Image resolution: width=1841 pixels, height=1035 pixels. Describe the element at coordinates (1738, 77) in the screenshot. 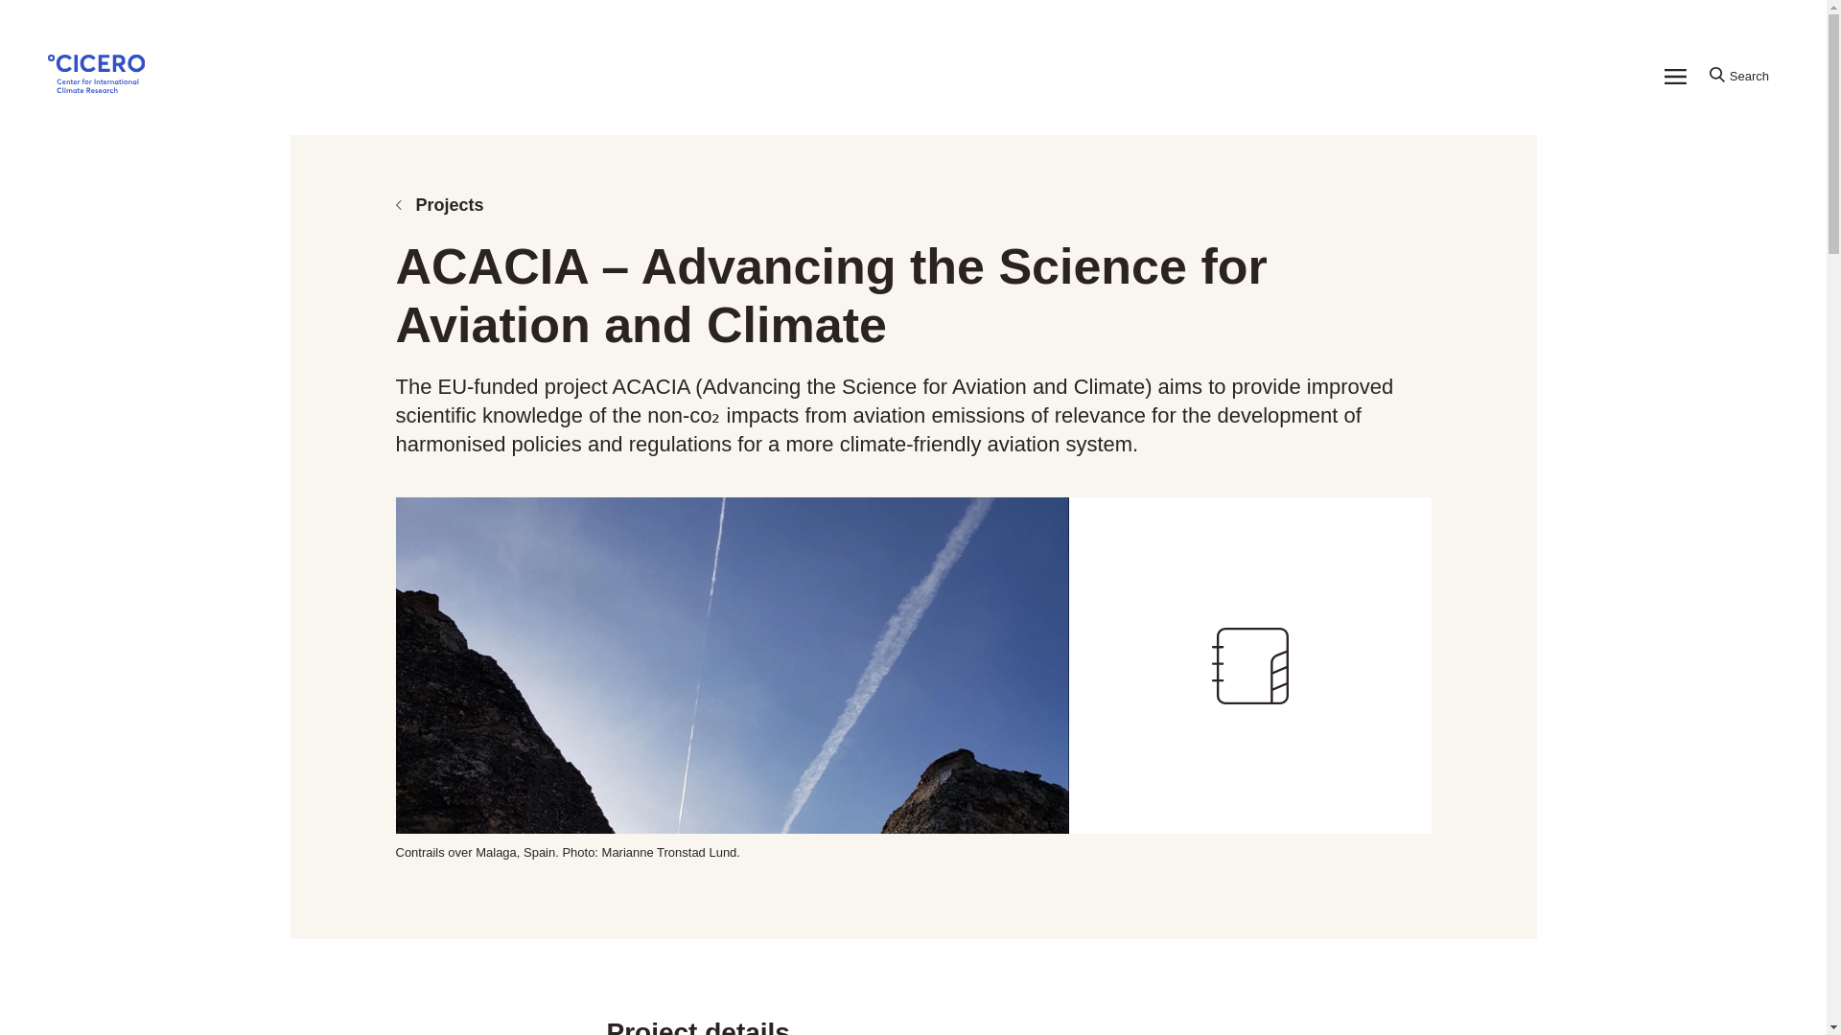

I see `Search` at that location.